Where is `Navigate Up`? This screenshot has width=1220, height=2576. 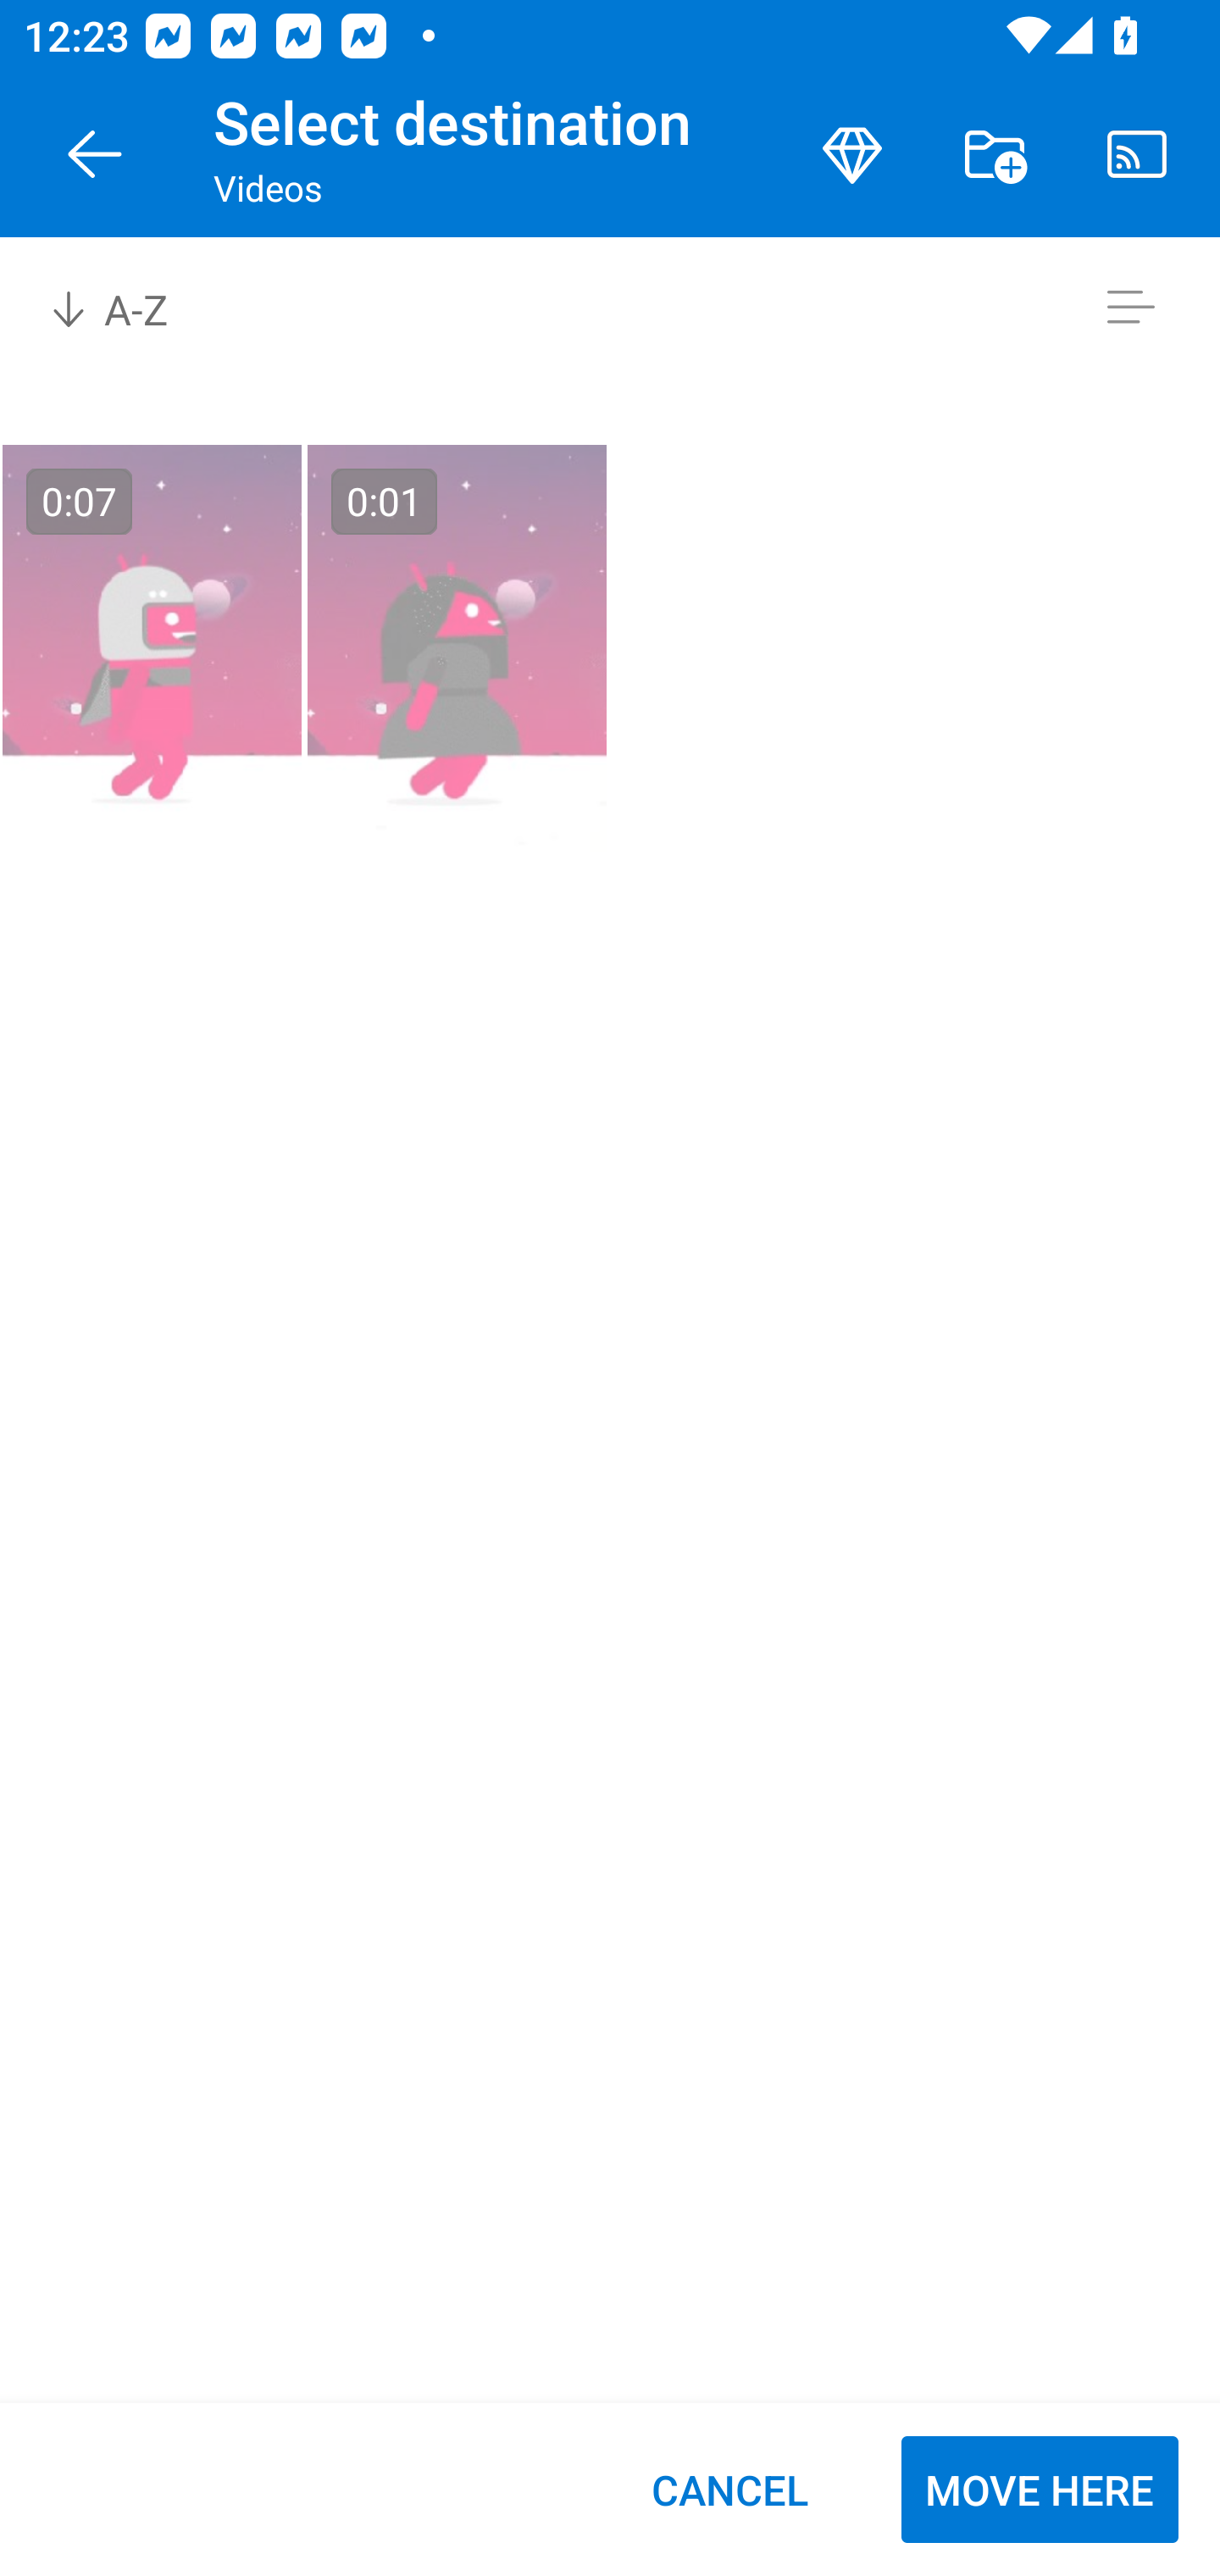
Navigate Up is located at coordinates (95, 154).